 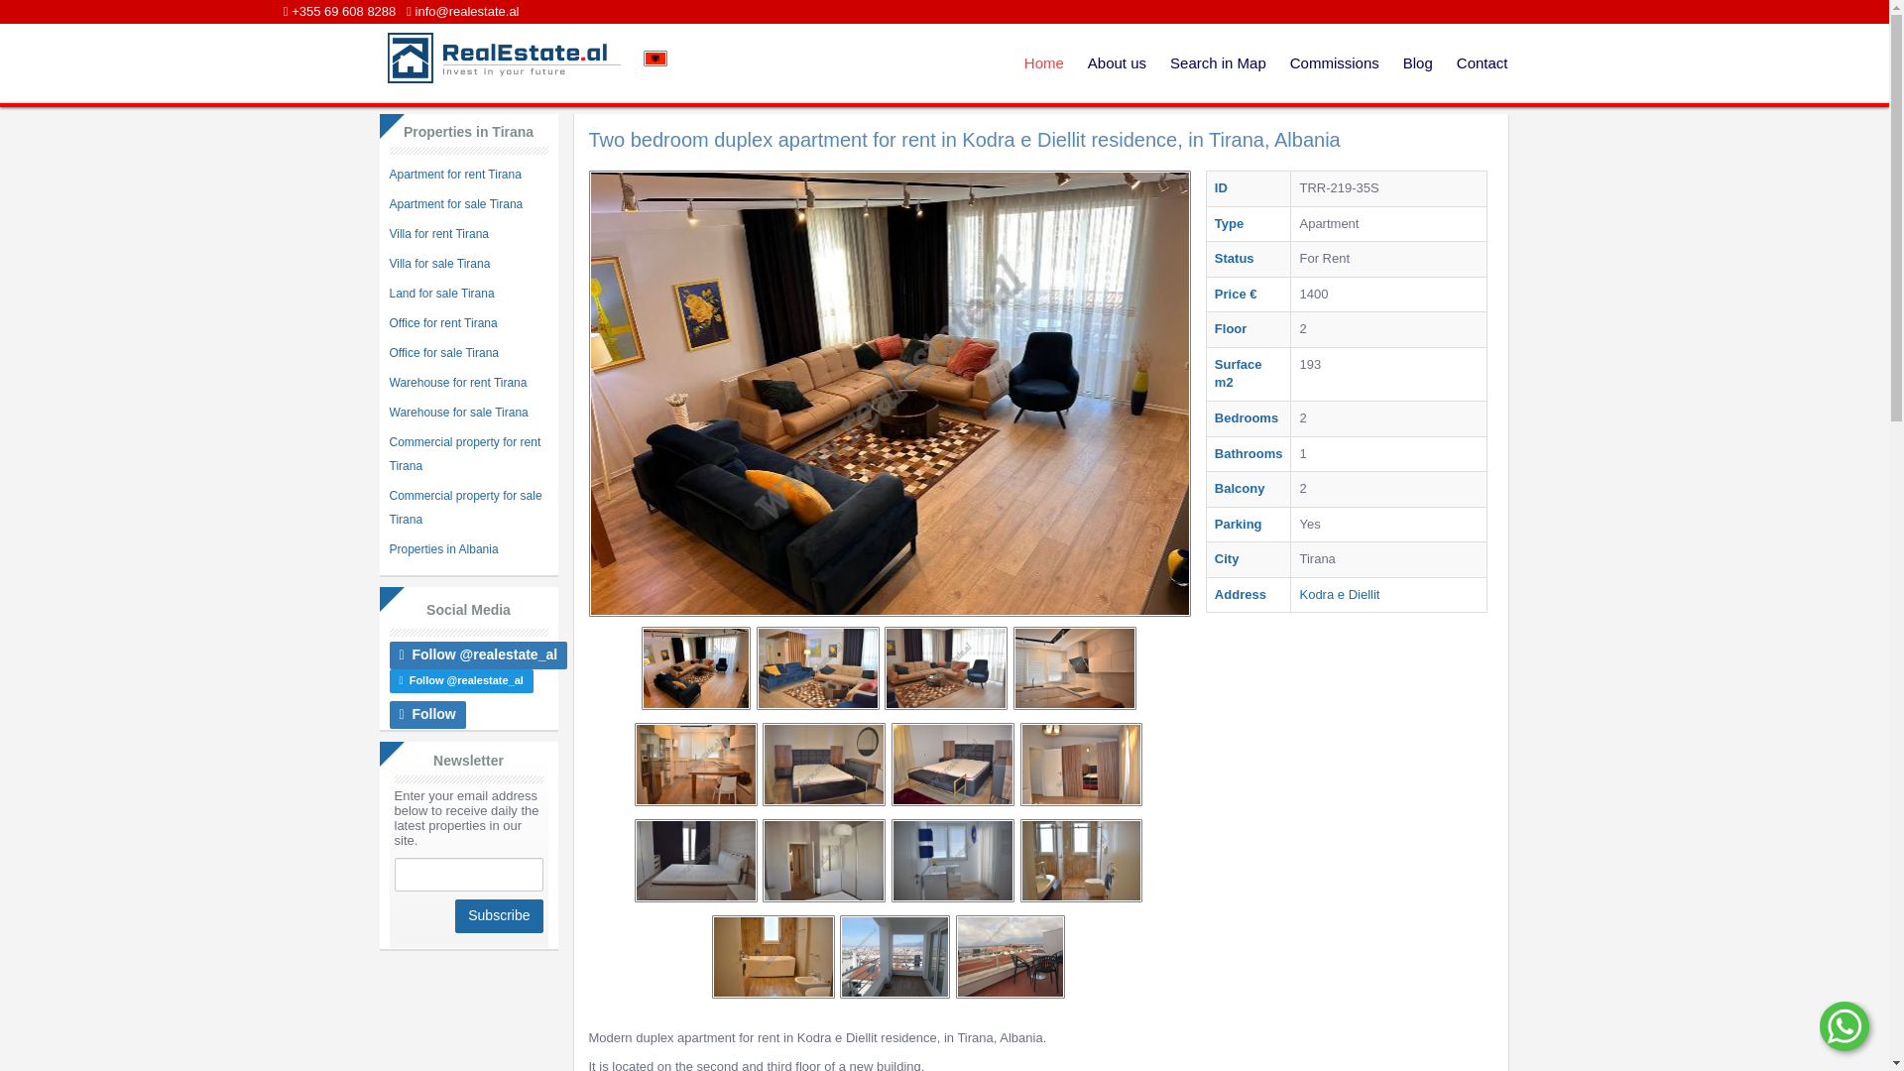 What do you see at coordinates (952, 861) in the screenshot?
I see `Image` at bounding box center [952, 861].